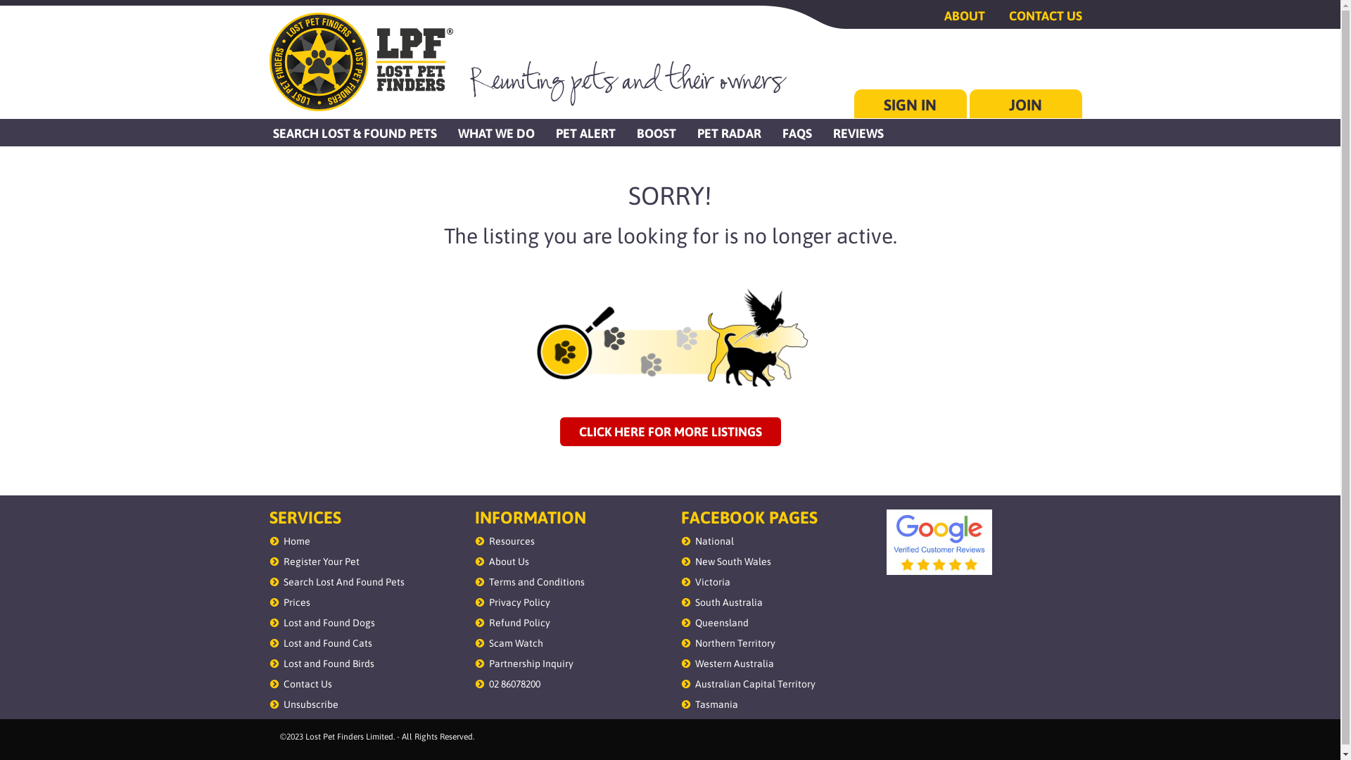 The width and height of the screenshot is (1351, 760). What do you see at coordinates (355, 132) in the screenshot?
I see `SEARCH LOST & FOUND PETS` at bounding box center [355, 132].